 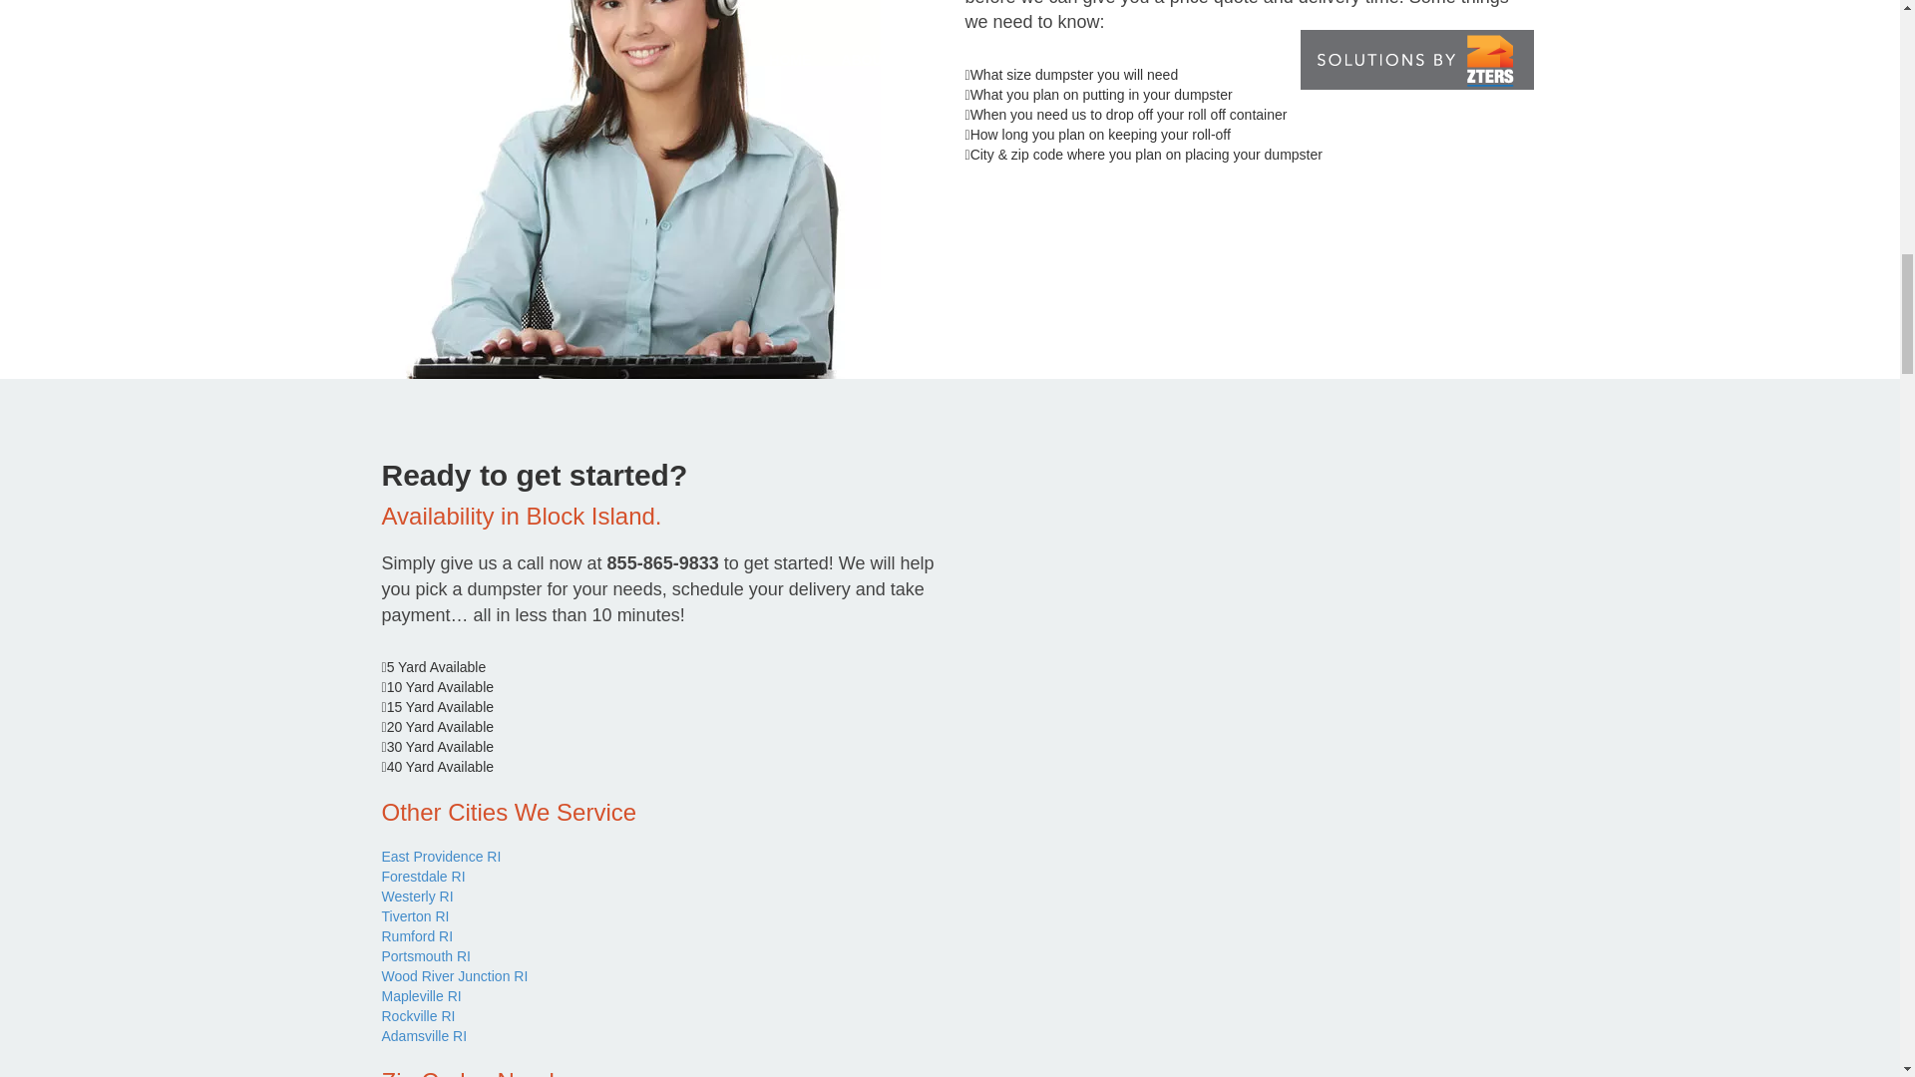 I want to click on Mapleville RI, so click(x=421, y=995).